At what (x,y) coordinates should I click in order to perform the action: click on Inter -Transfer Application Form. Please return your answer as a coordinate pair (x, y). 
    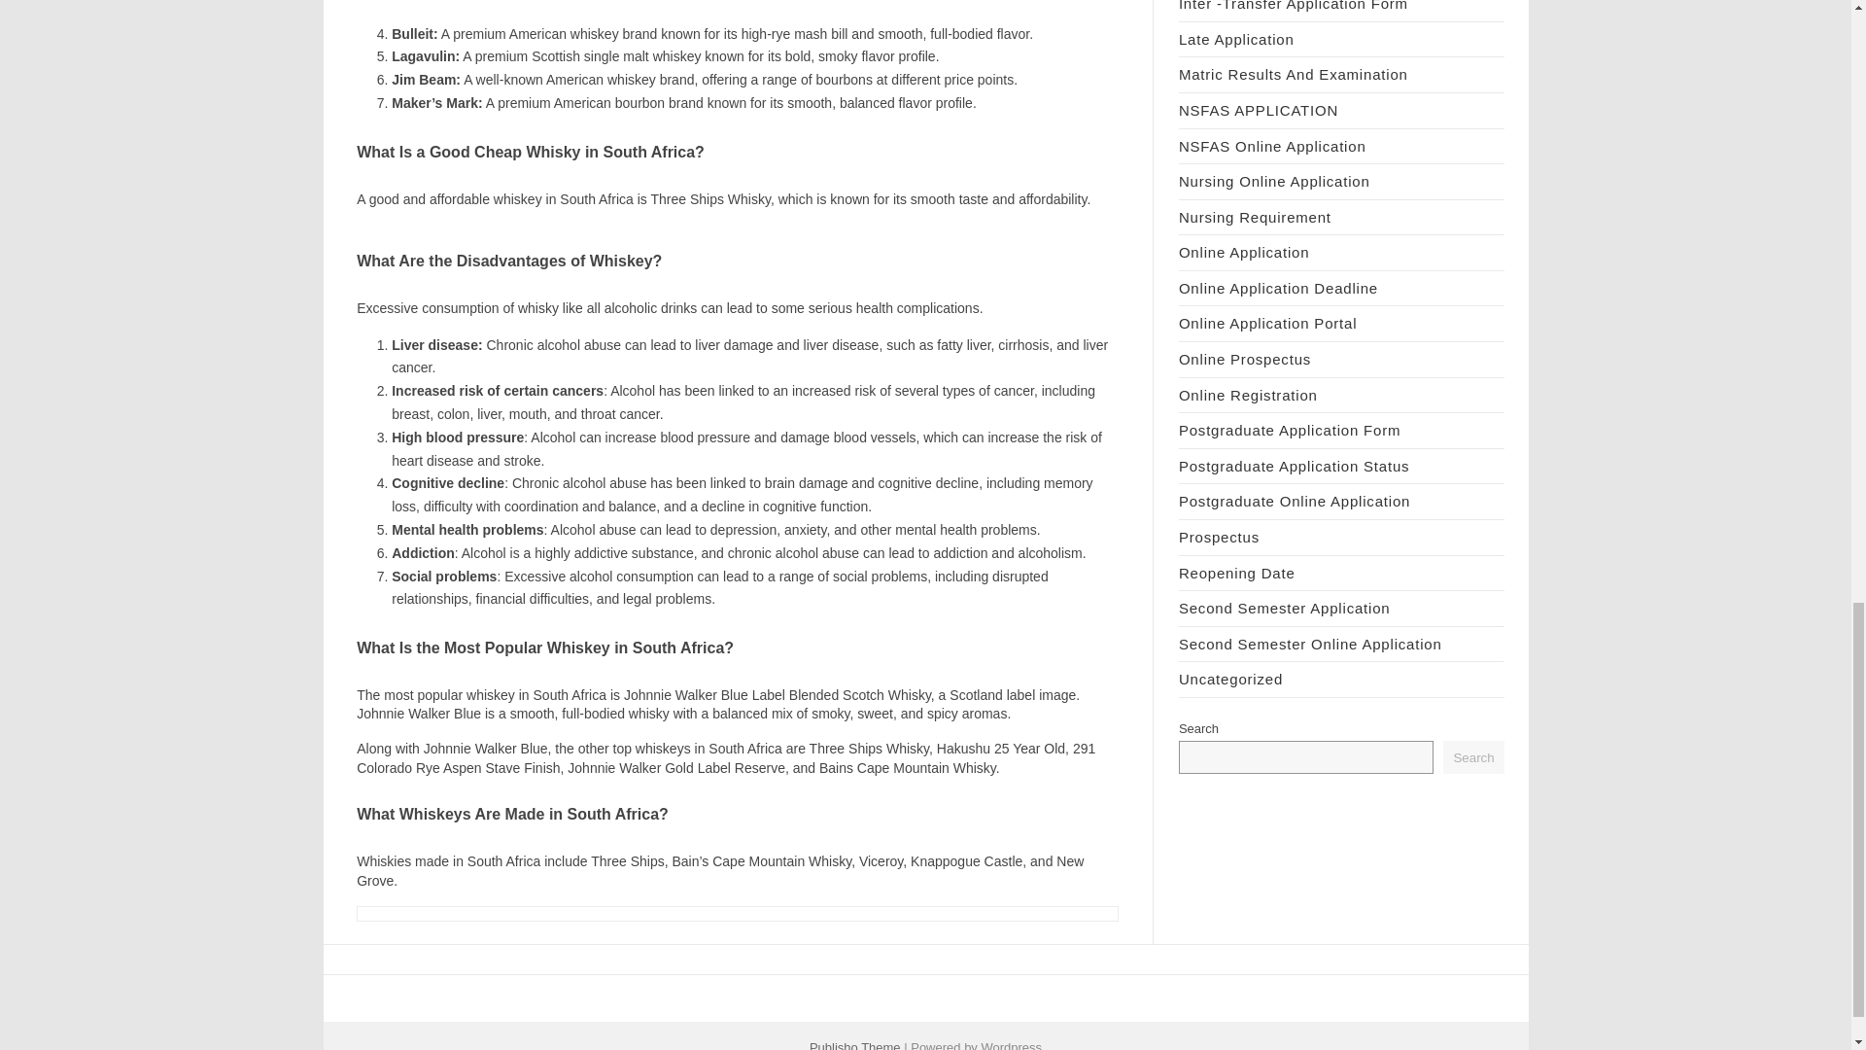
    Looking at the image, I should click on (1294, 6).